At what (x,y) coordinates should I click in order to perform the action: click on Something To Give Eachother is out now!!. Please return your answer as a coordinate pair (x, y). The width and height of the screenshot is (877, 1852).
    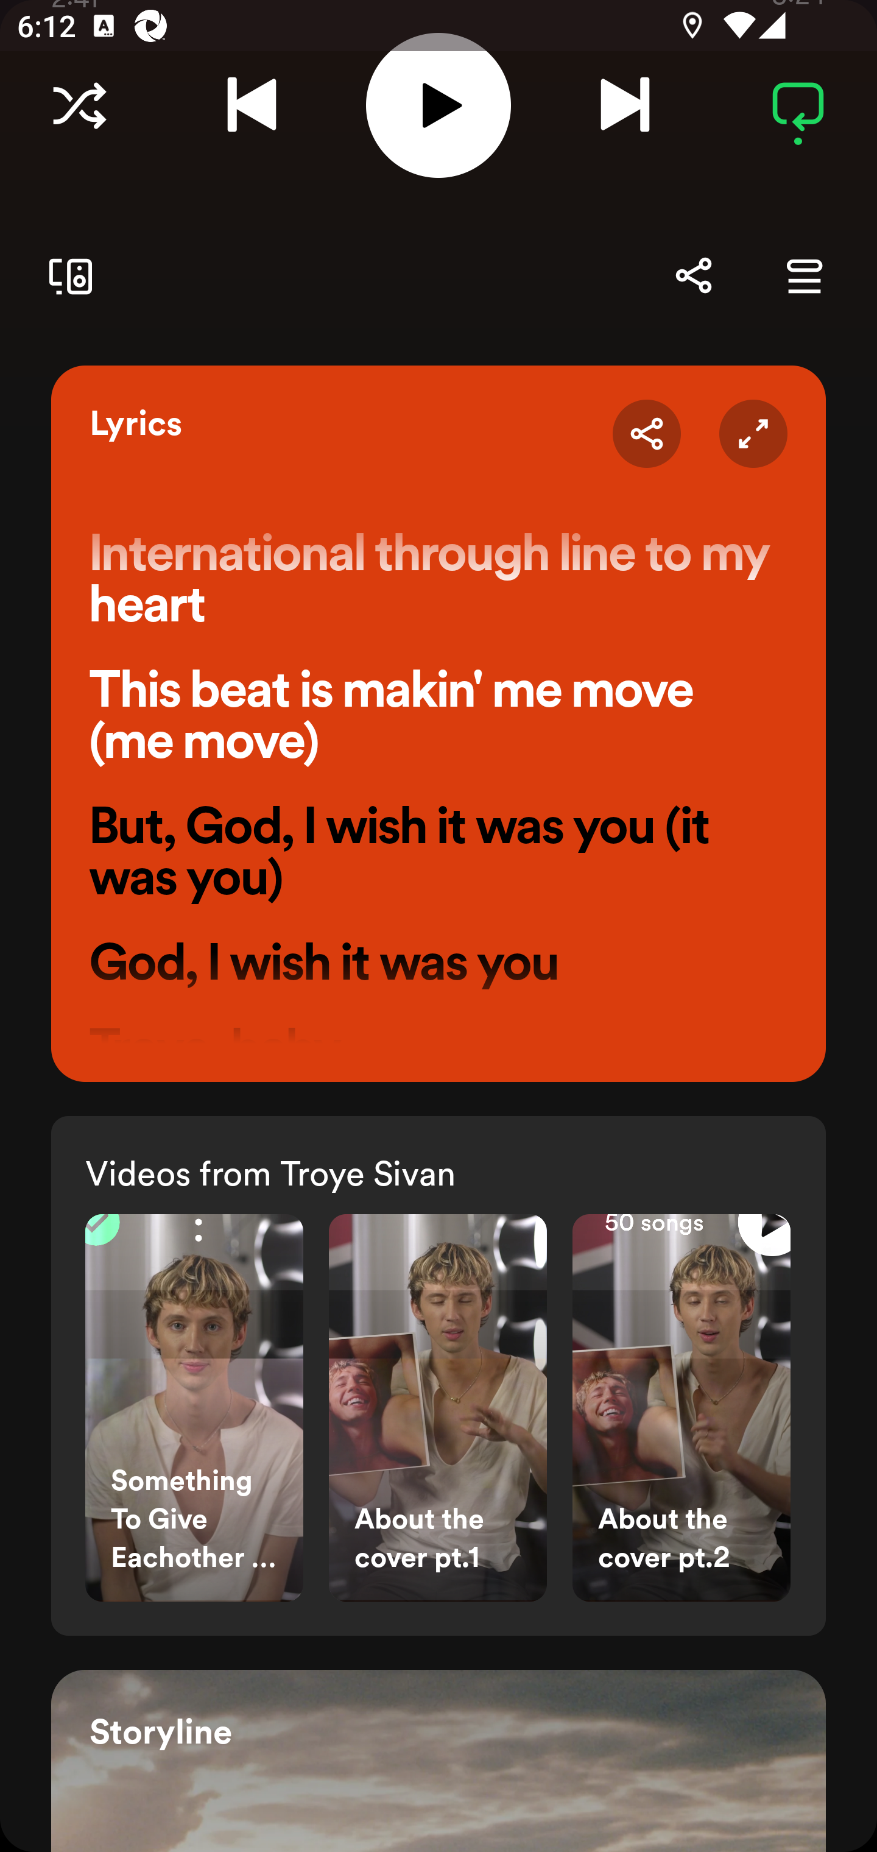
    Looking at the image, I should click on (194, 1408).